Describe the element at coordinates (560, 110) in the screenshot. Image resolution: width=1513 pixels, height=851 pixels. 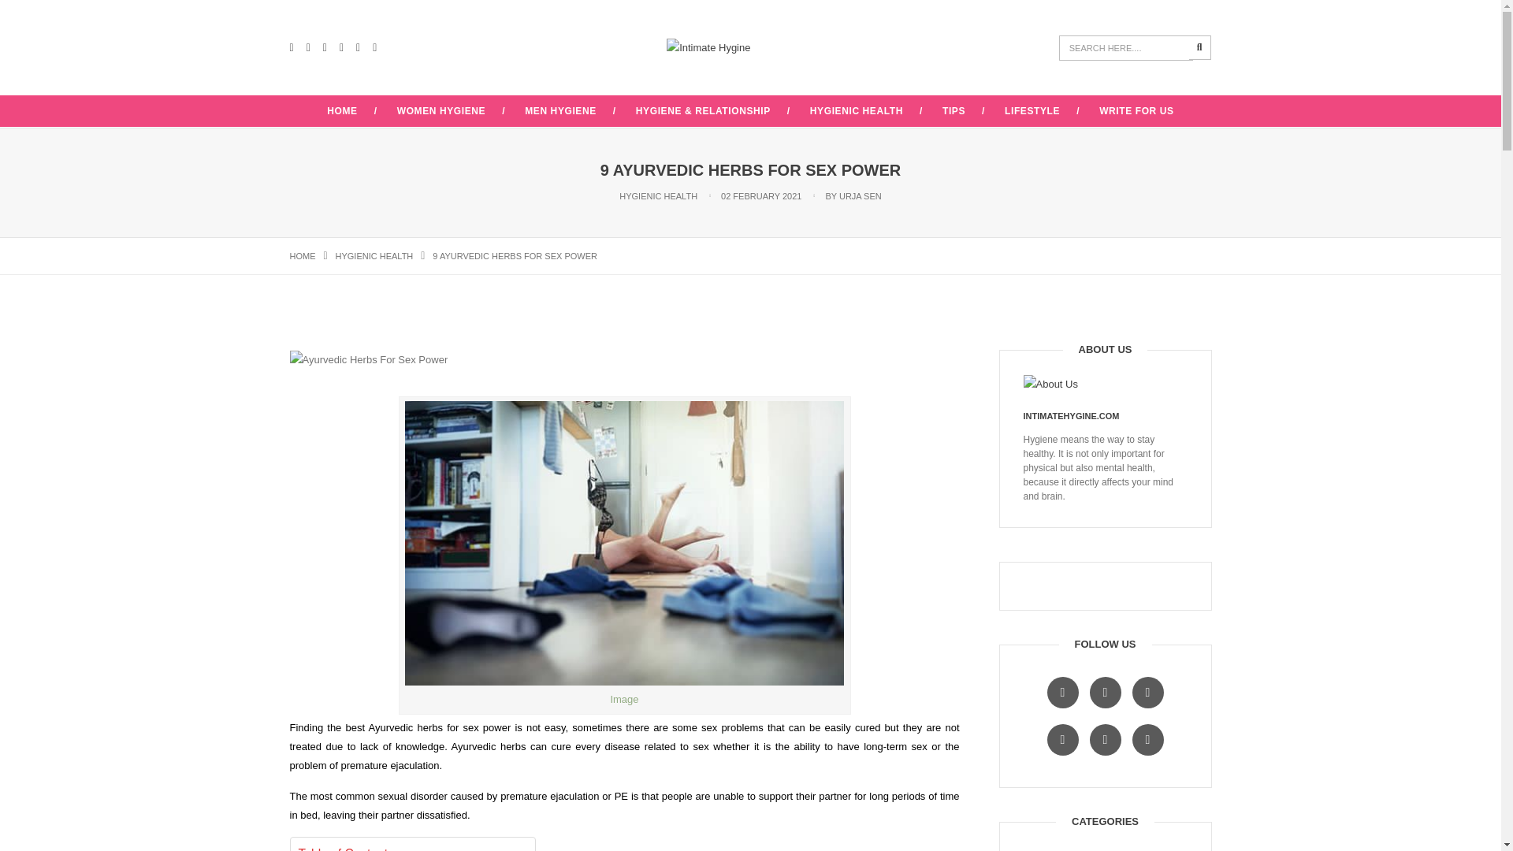
I see `MEN HYGIENE` at that location.